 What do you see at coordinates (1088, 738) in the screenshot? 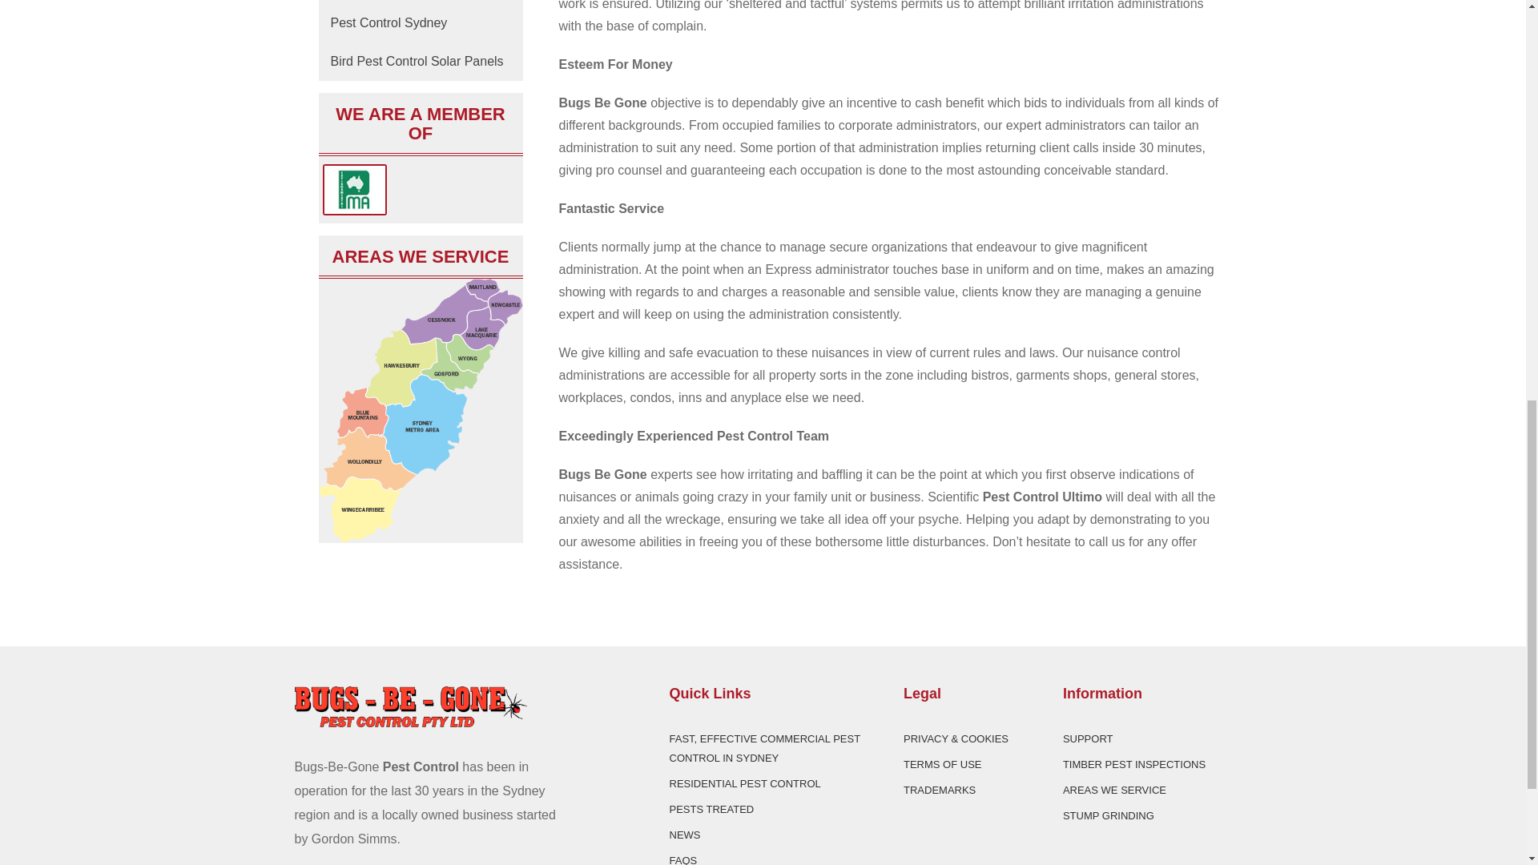
I see `SUPPORT` at bounding box center [1088, 738].